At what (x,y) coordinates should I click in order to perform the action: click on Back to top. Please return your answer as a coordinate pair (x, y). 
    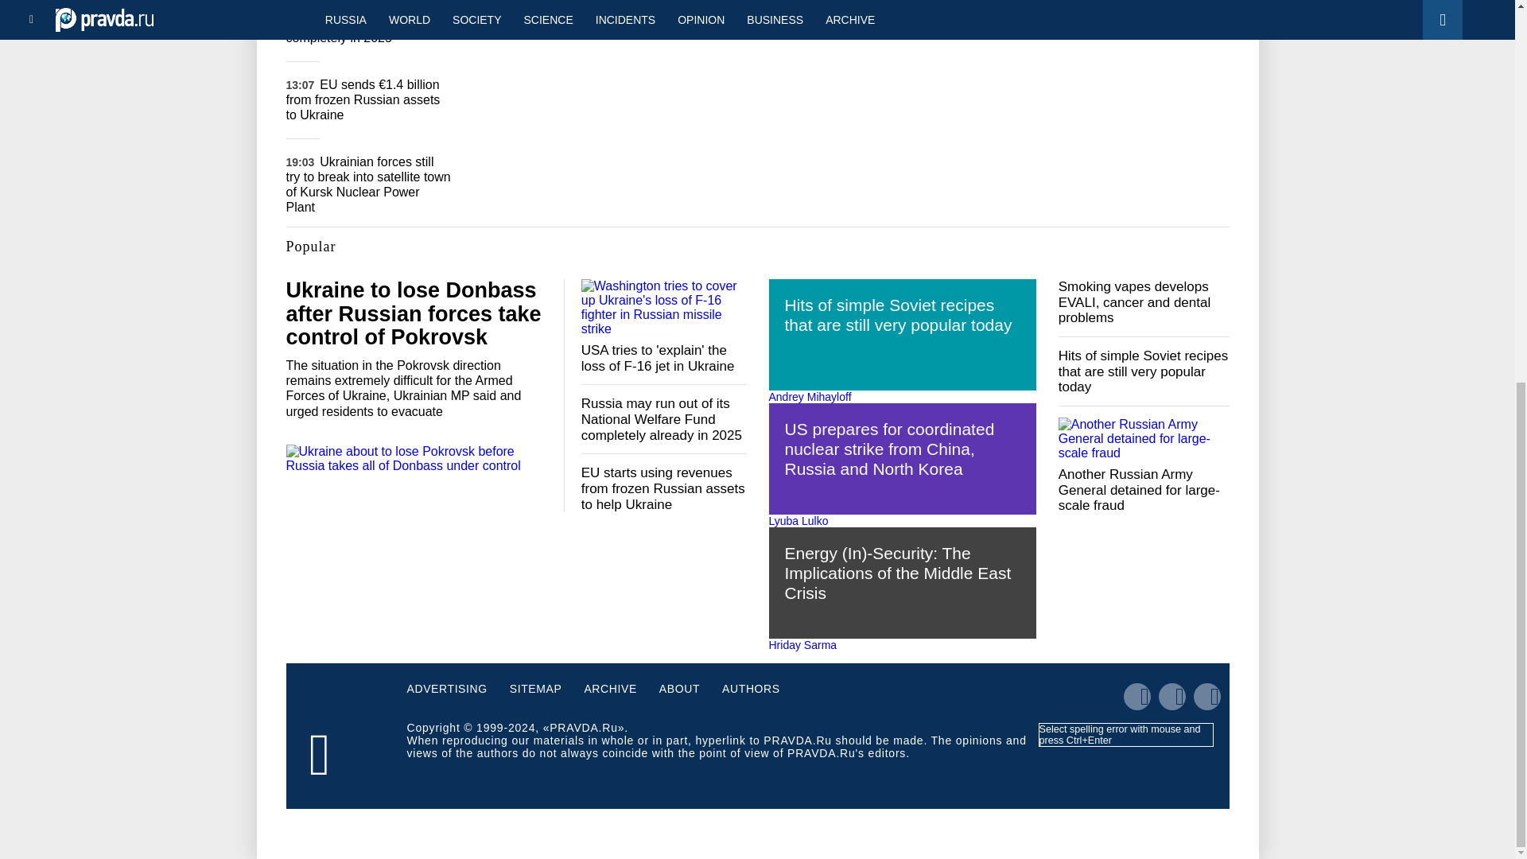
    Looking at the image, I should click on (1487, 258).